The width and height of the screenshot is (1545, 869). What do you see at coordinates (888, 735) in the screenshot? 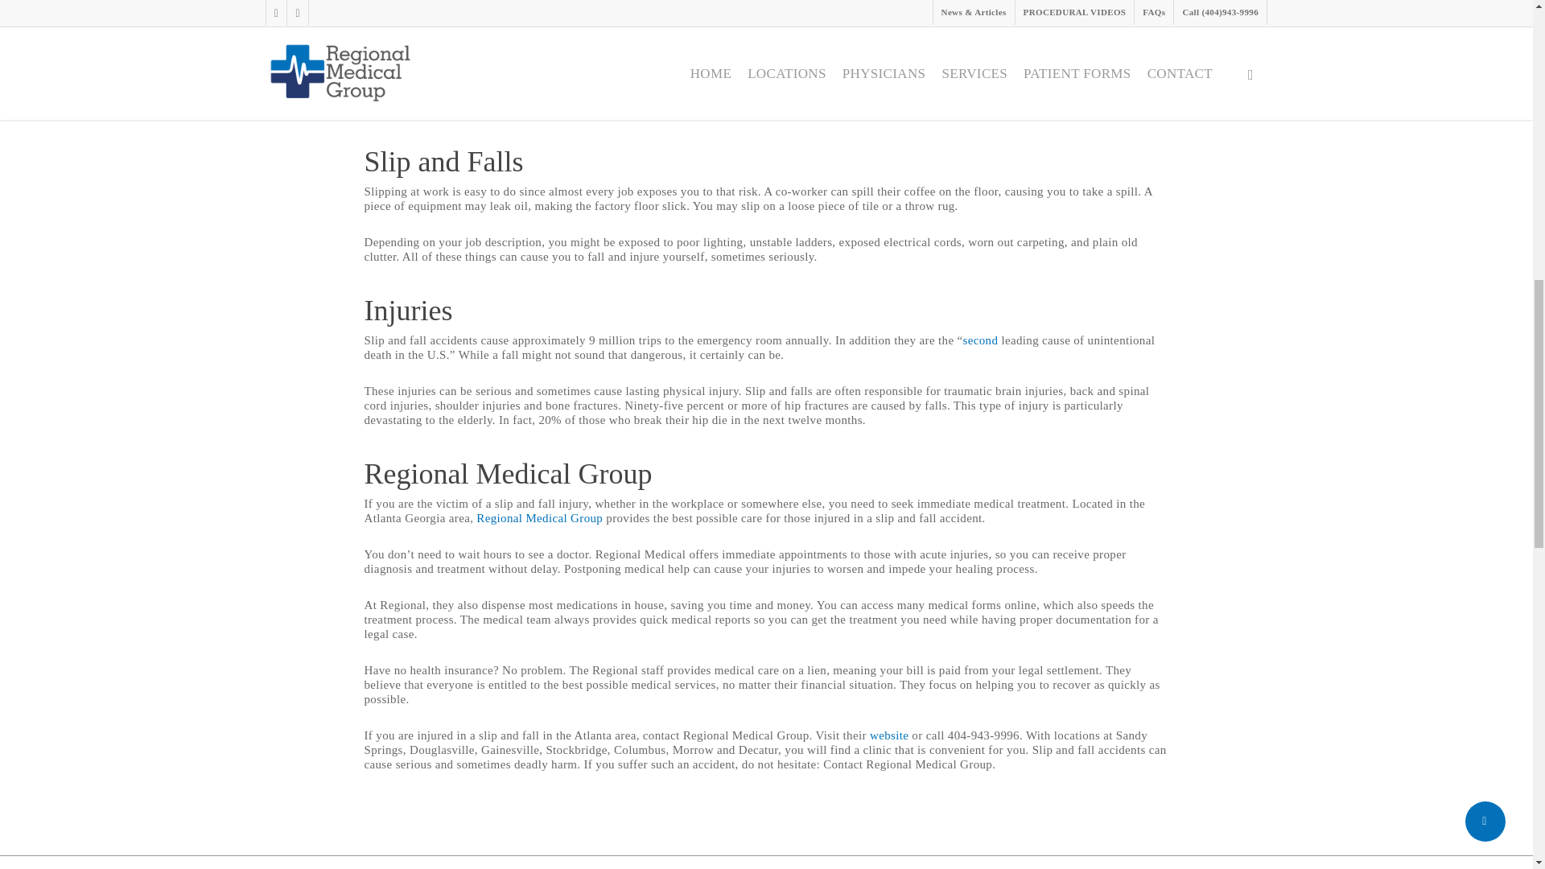
I see `website` at bounding box center [888, 735].